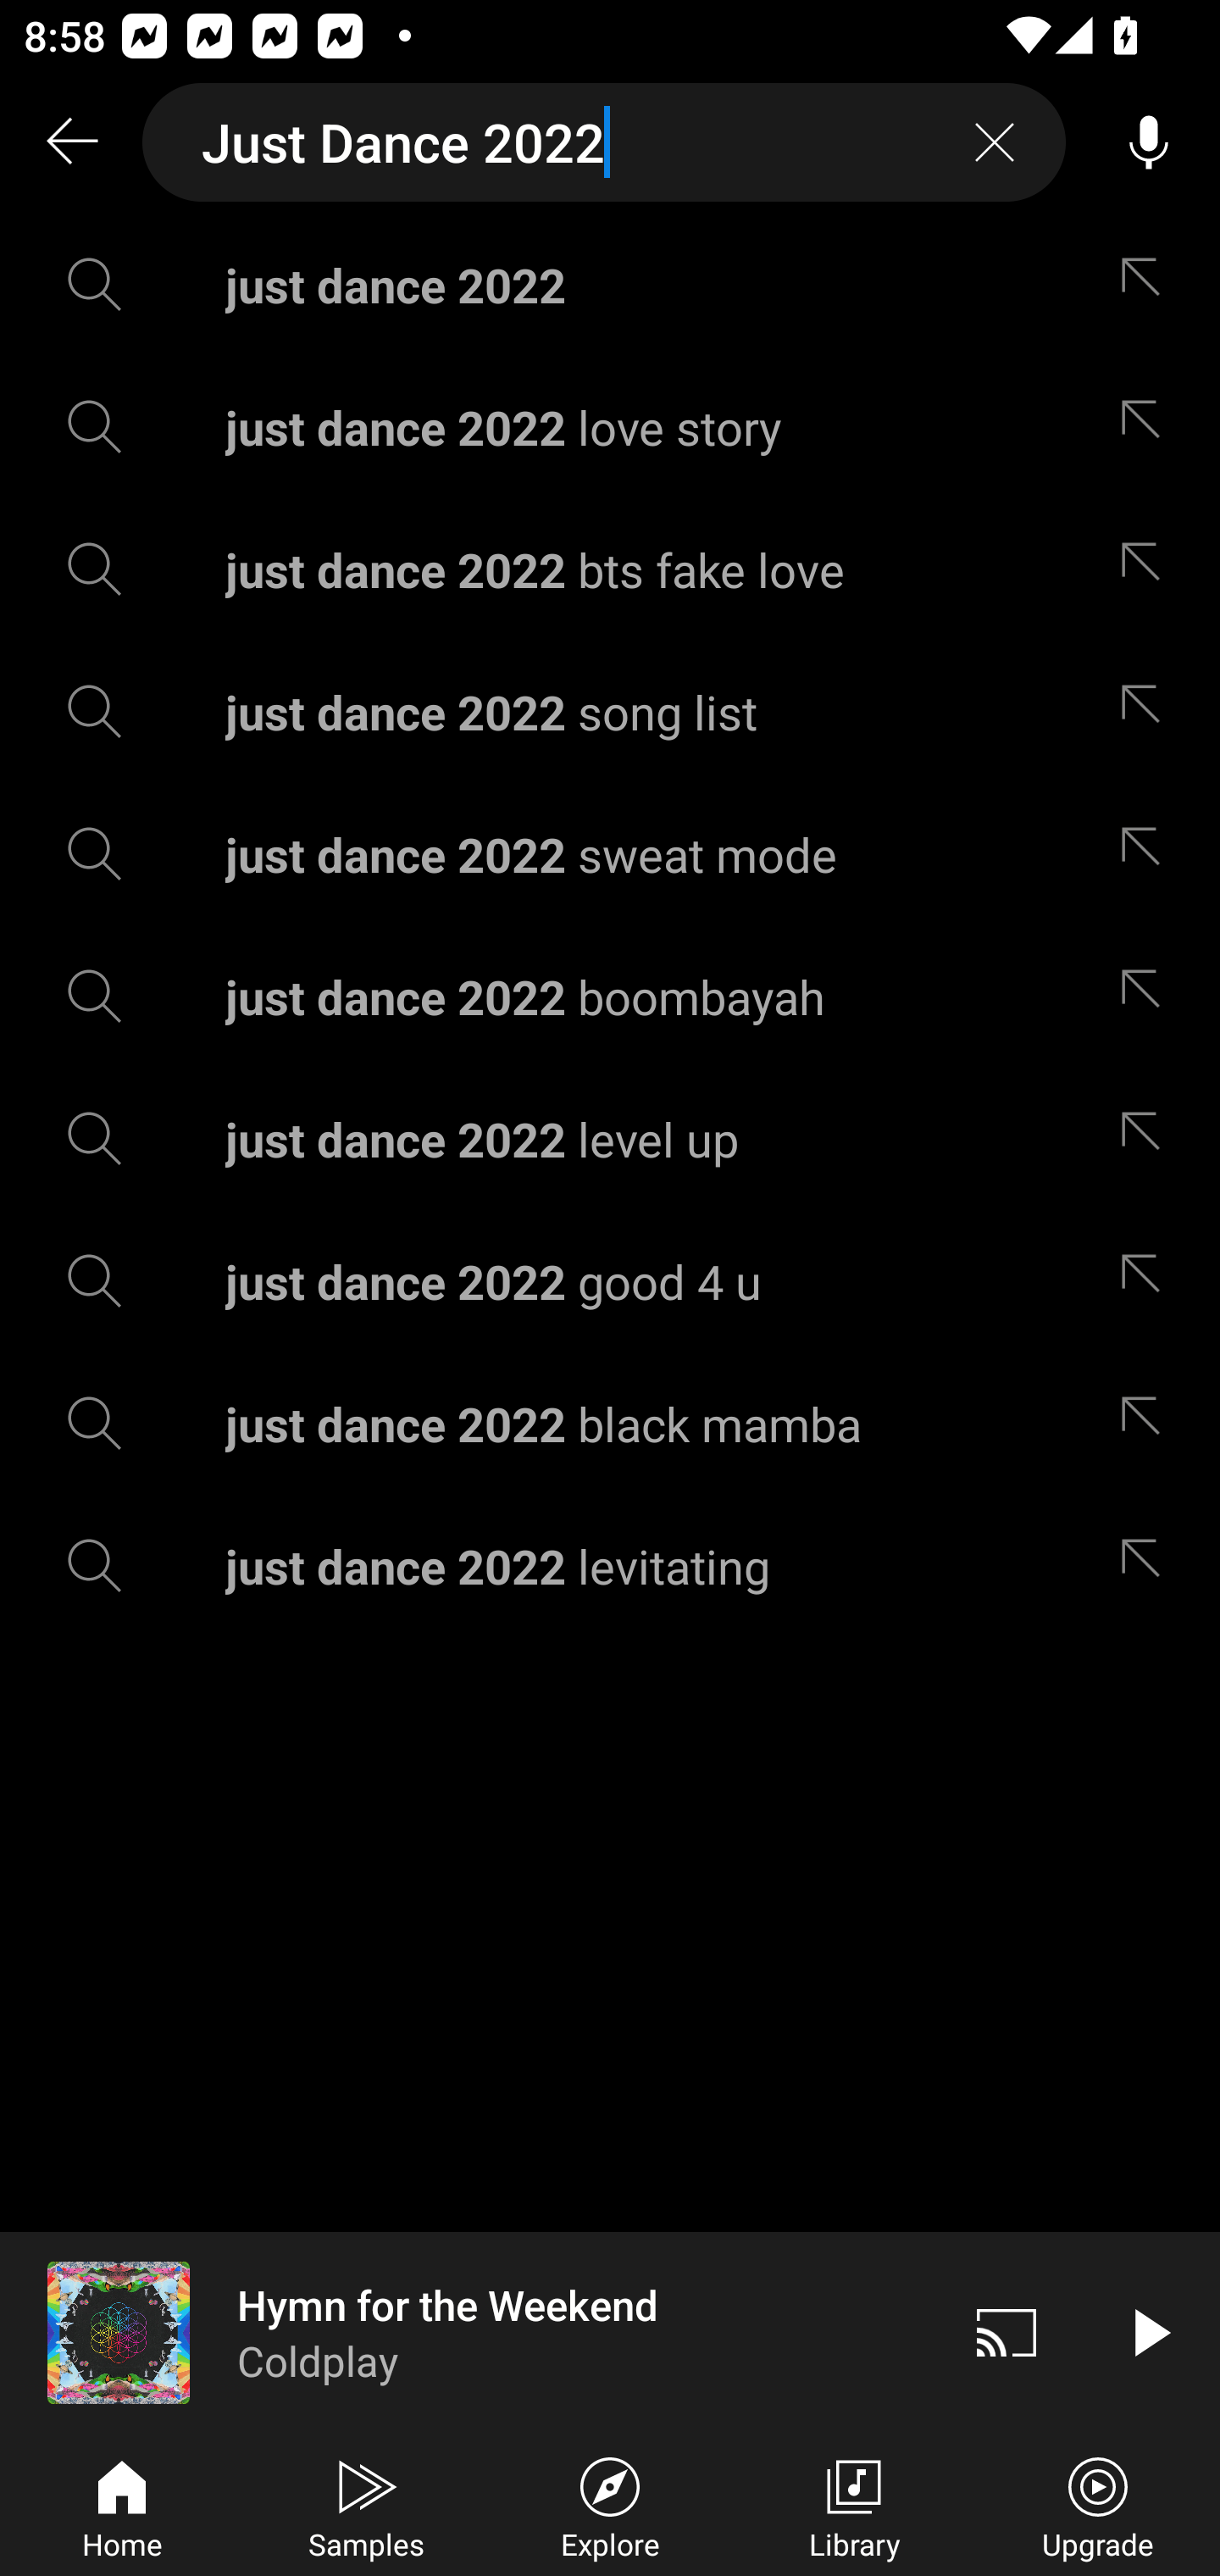 This screenshot has width=1220, height=2576. Describe the element at coordinates (1148, 854) in the screenshot. I see `Edit suggestion just dance 2022 sweat mode` at that location.